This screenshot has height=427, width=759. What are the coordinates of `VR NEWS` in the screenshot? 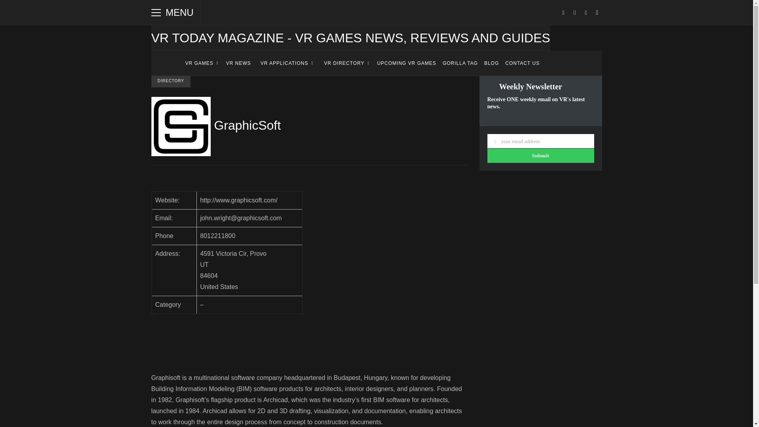 It's located at (239, 63).